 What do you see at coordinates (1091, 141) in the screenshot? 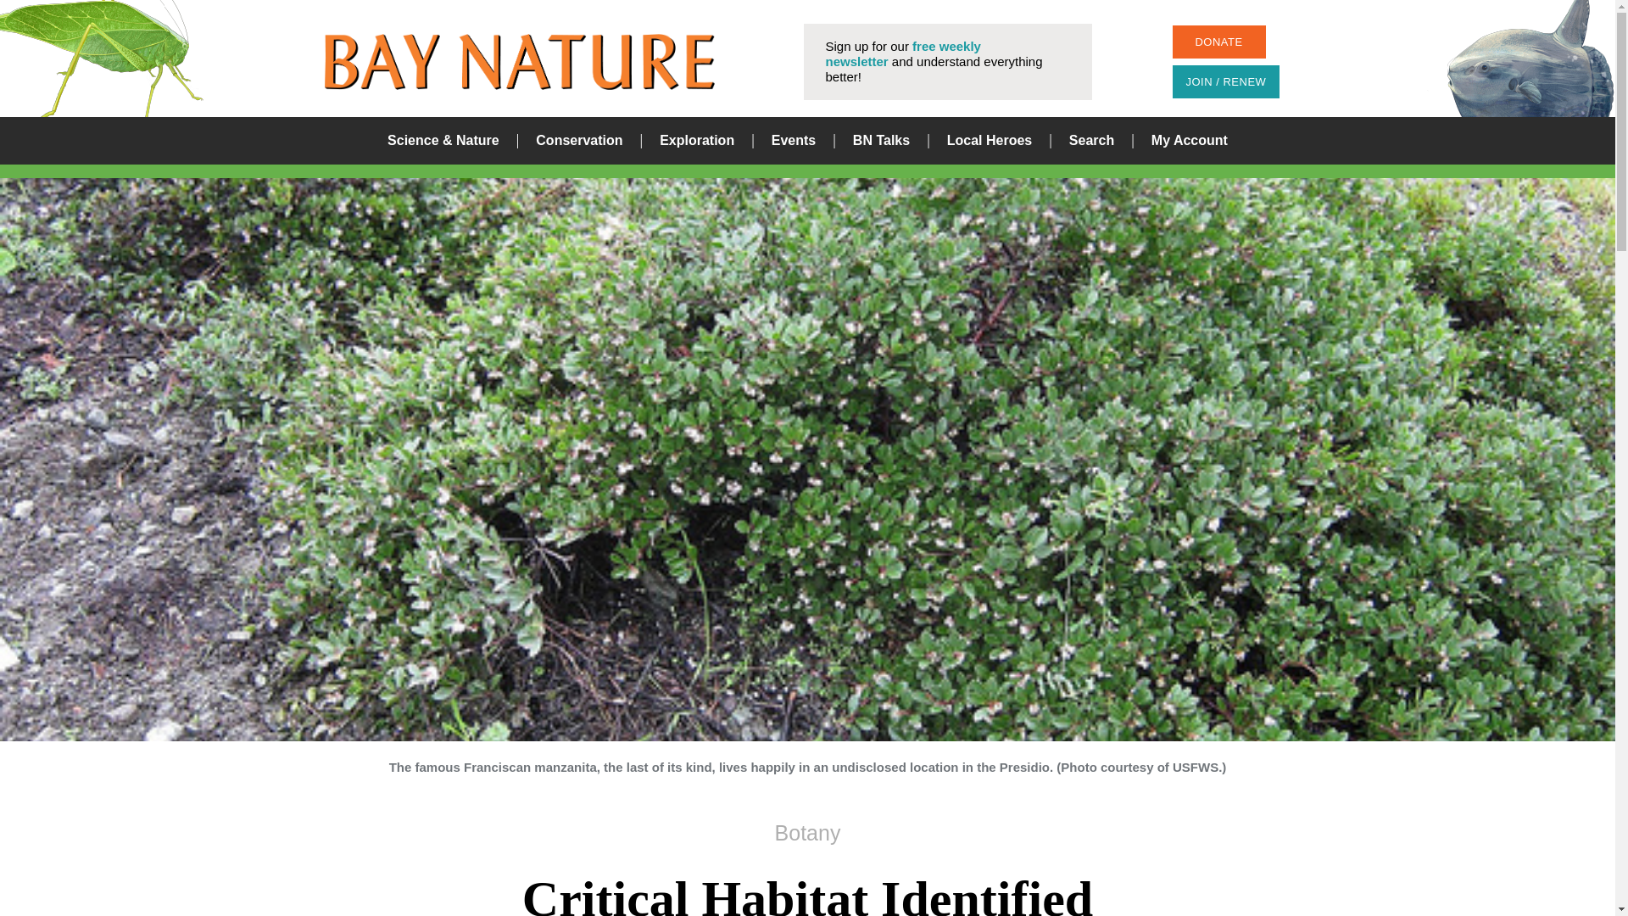
I see `Search` at bounding box center [1091, 141].